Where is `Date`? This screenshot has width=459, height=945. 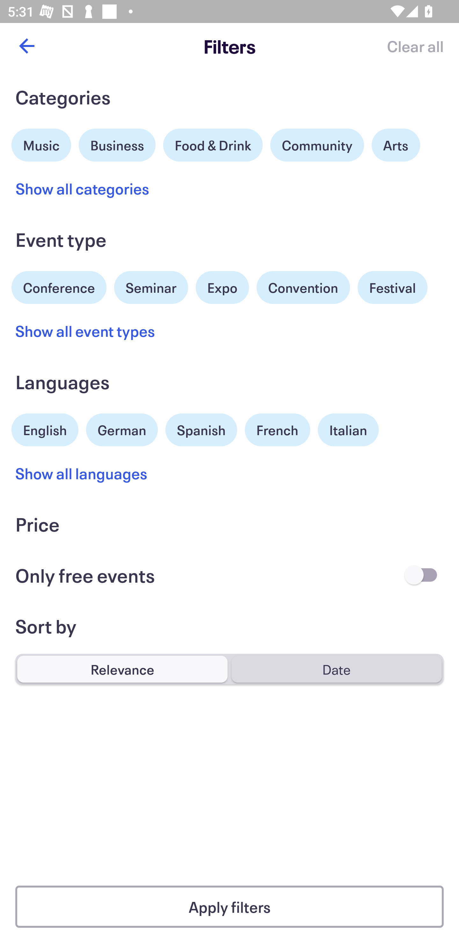
Date is located at coordinates (336, 669).